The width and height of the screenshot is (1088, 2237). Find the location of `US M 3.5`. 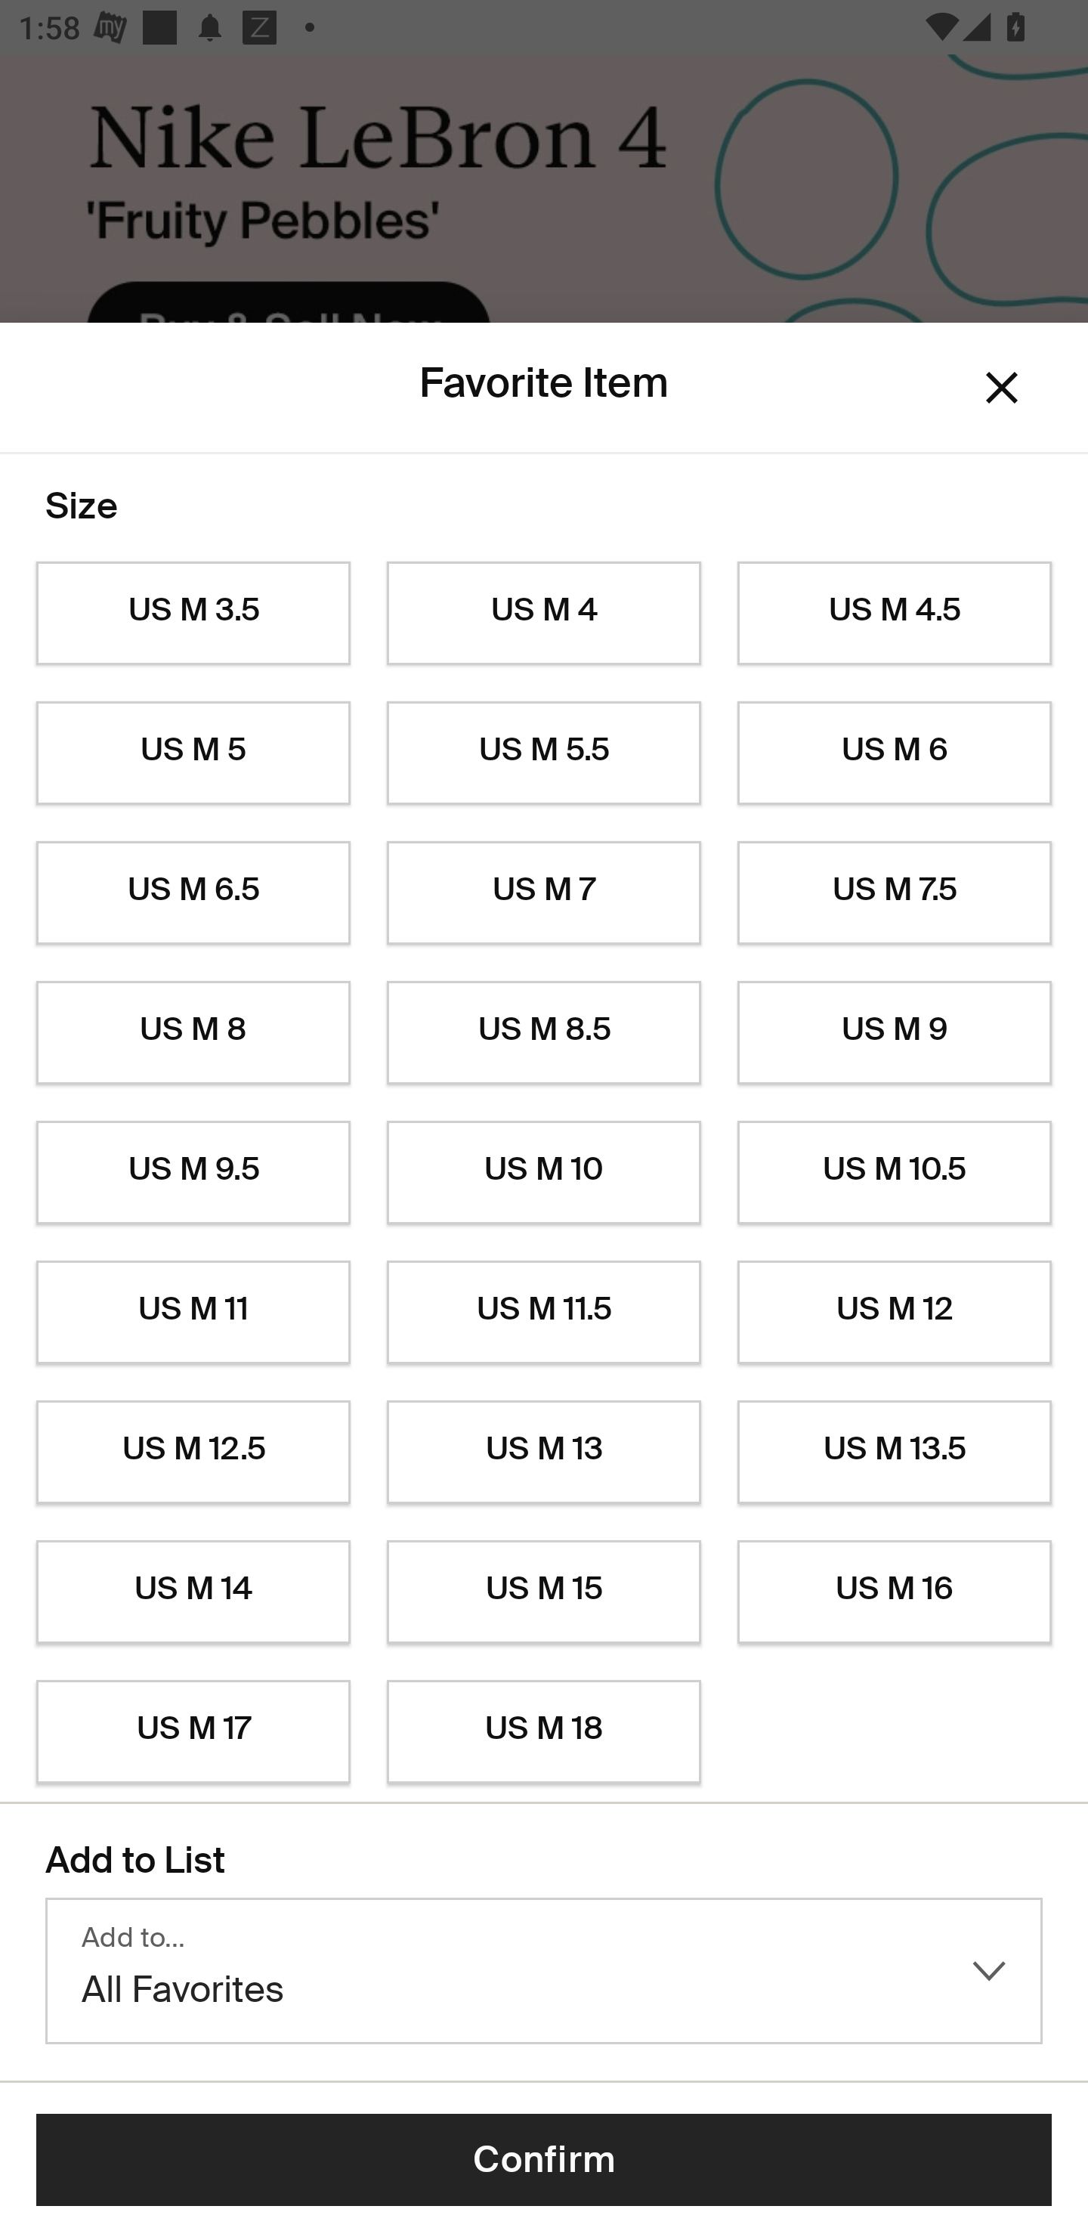

US M 3.5 is located at coordinates (193, 614).